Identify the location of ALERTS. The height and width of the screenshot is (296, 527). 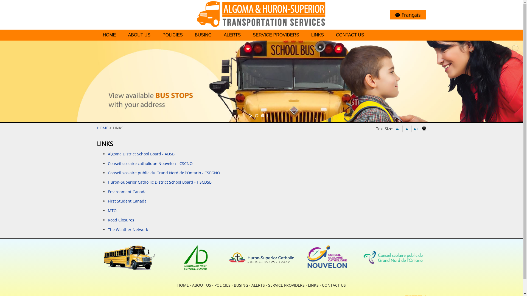
(258, 285).